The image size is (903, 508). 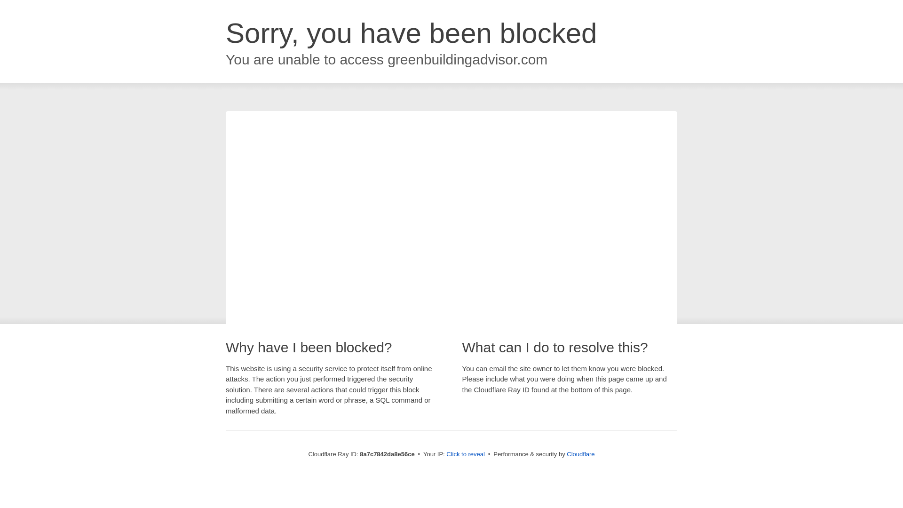 I want to click on Cloudflare, so click(x=580, y=454).